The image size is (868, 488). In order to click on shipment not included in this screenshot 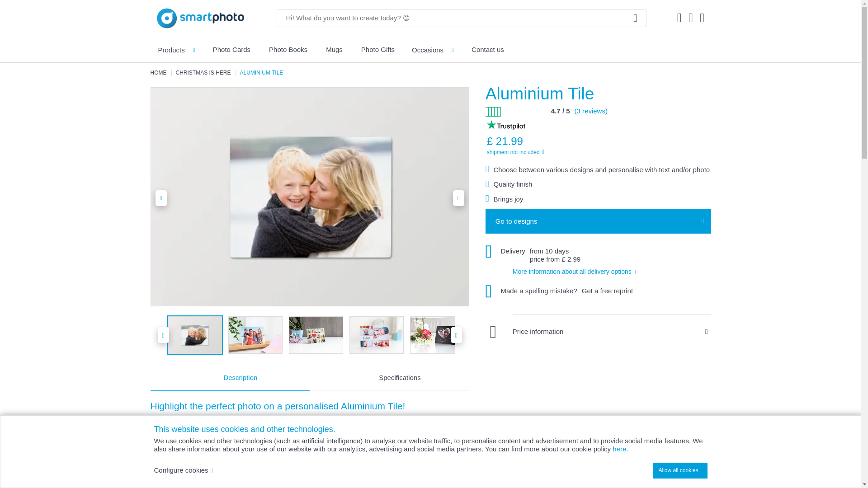, I will do `click(565, 152)`.